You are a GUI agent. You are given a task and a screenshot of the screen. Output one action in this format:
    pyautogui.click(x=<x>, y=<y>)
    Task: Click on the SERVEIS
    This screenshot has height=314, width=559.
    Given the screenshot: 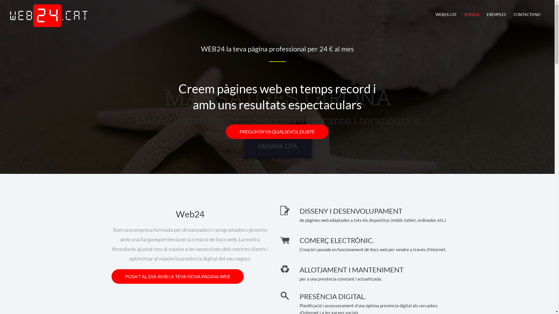 What is the action you would take?
    pyautogui.click(x=472, y=15)
    